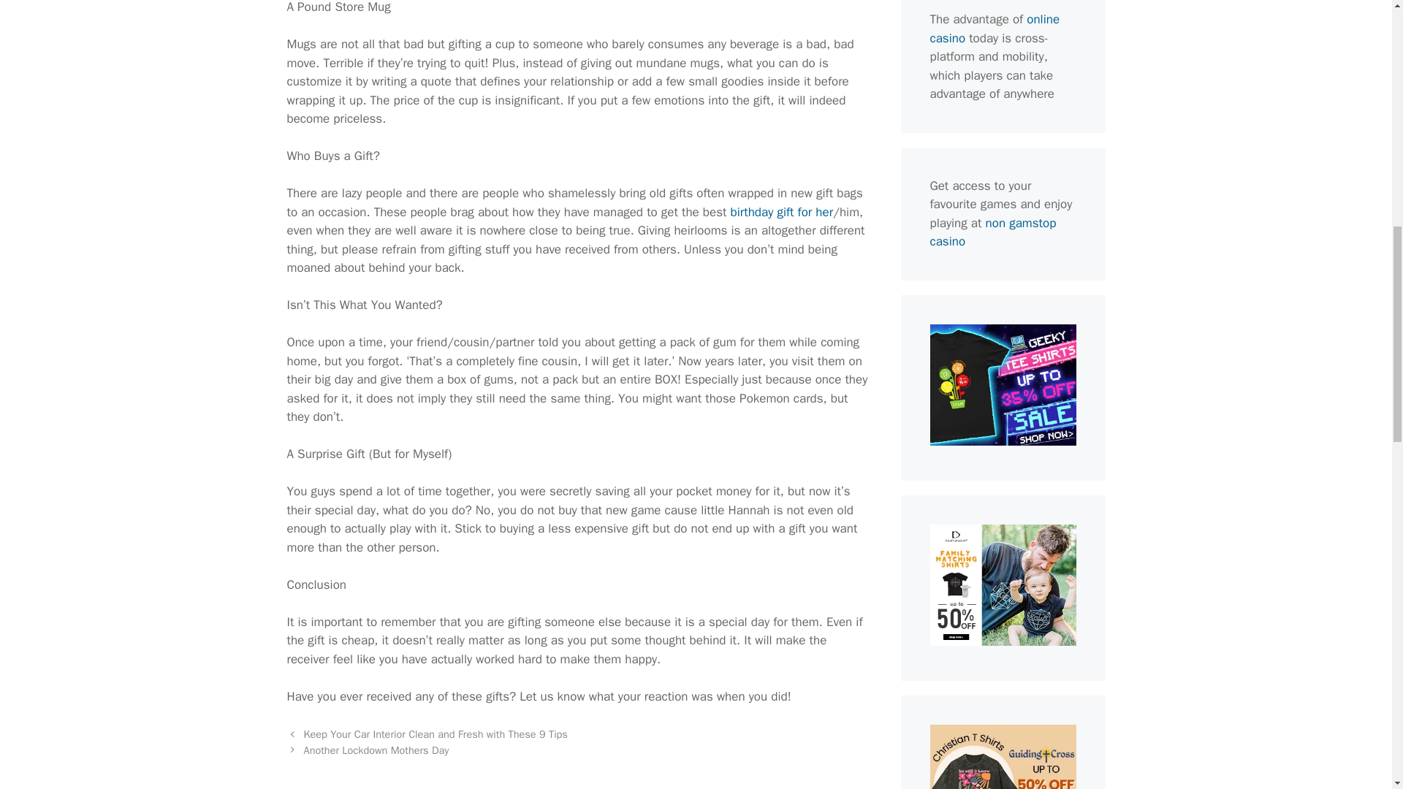  What do you see at coordinates (1003, 441) in the screenshot?
I see `geek t shirt` at bounding box center [1003, 441].